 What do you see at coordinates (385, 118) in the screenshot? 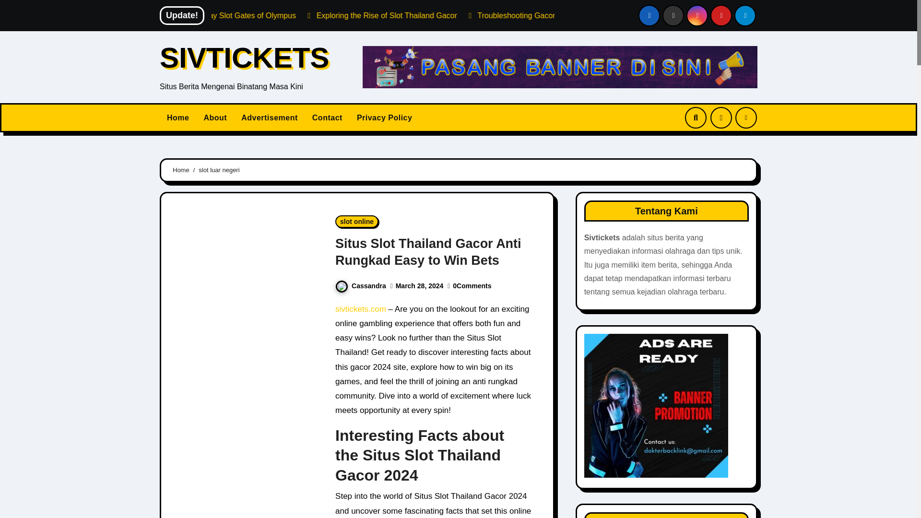
I see `Privacy Policy` at bounding box center [385, 118].